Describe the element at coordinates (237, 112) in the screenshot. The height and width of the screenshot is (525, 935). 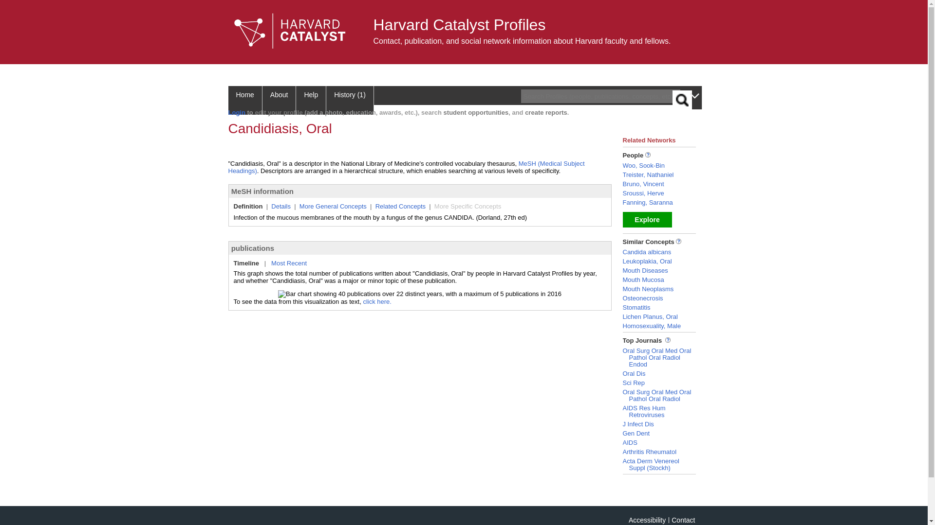
I see `Login` at that location.